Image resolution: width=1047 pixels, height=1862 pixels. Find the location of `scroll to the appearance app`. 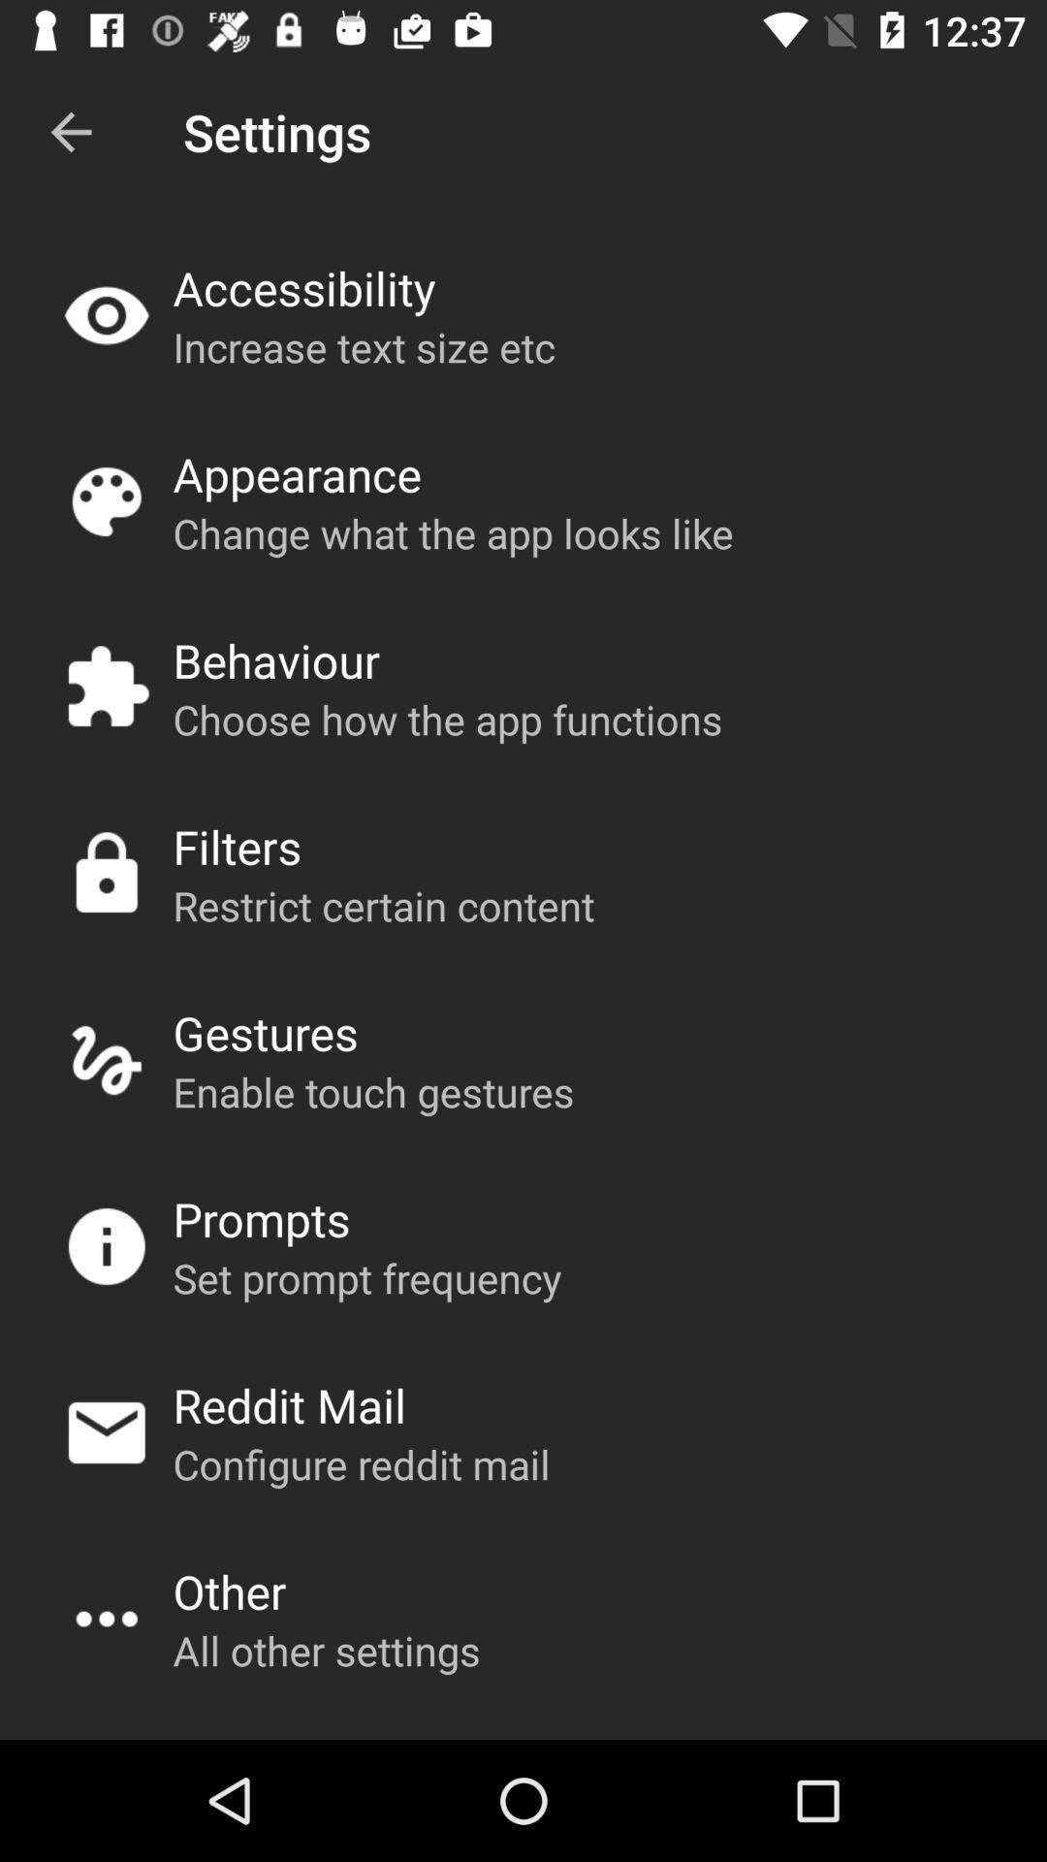

scroll to the appearance app is located at coordinates (297, 473).